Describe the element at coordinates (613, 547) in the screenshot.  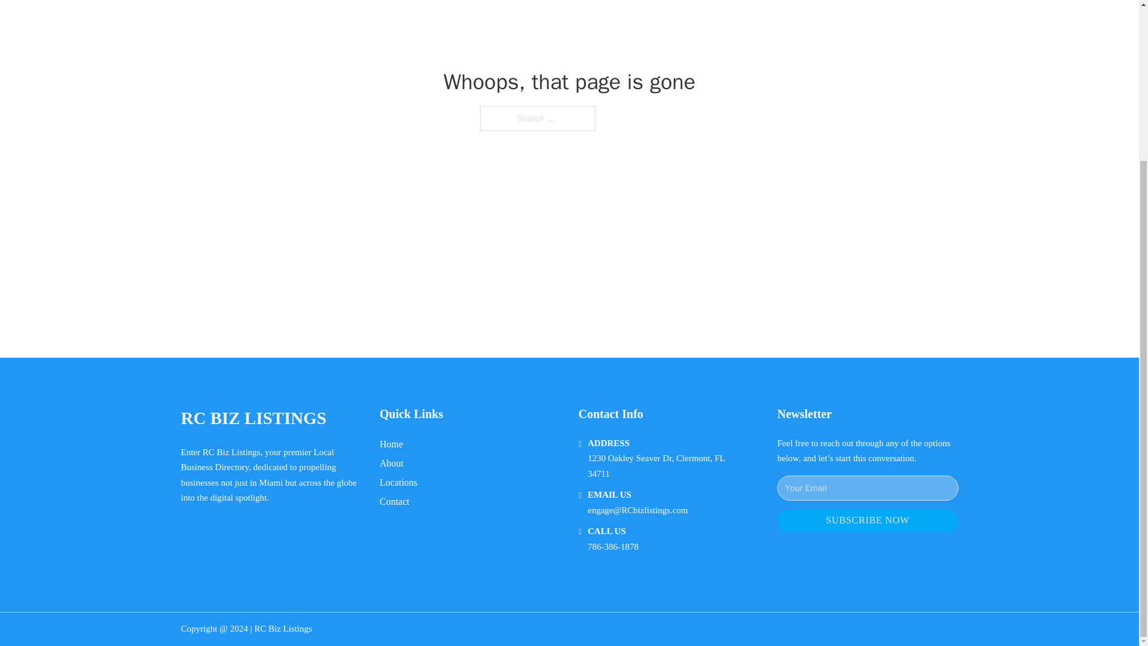
I see `786-386-1878` at that location.